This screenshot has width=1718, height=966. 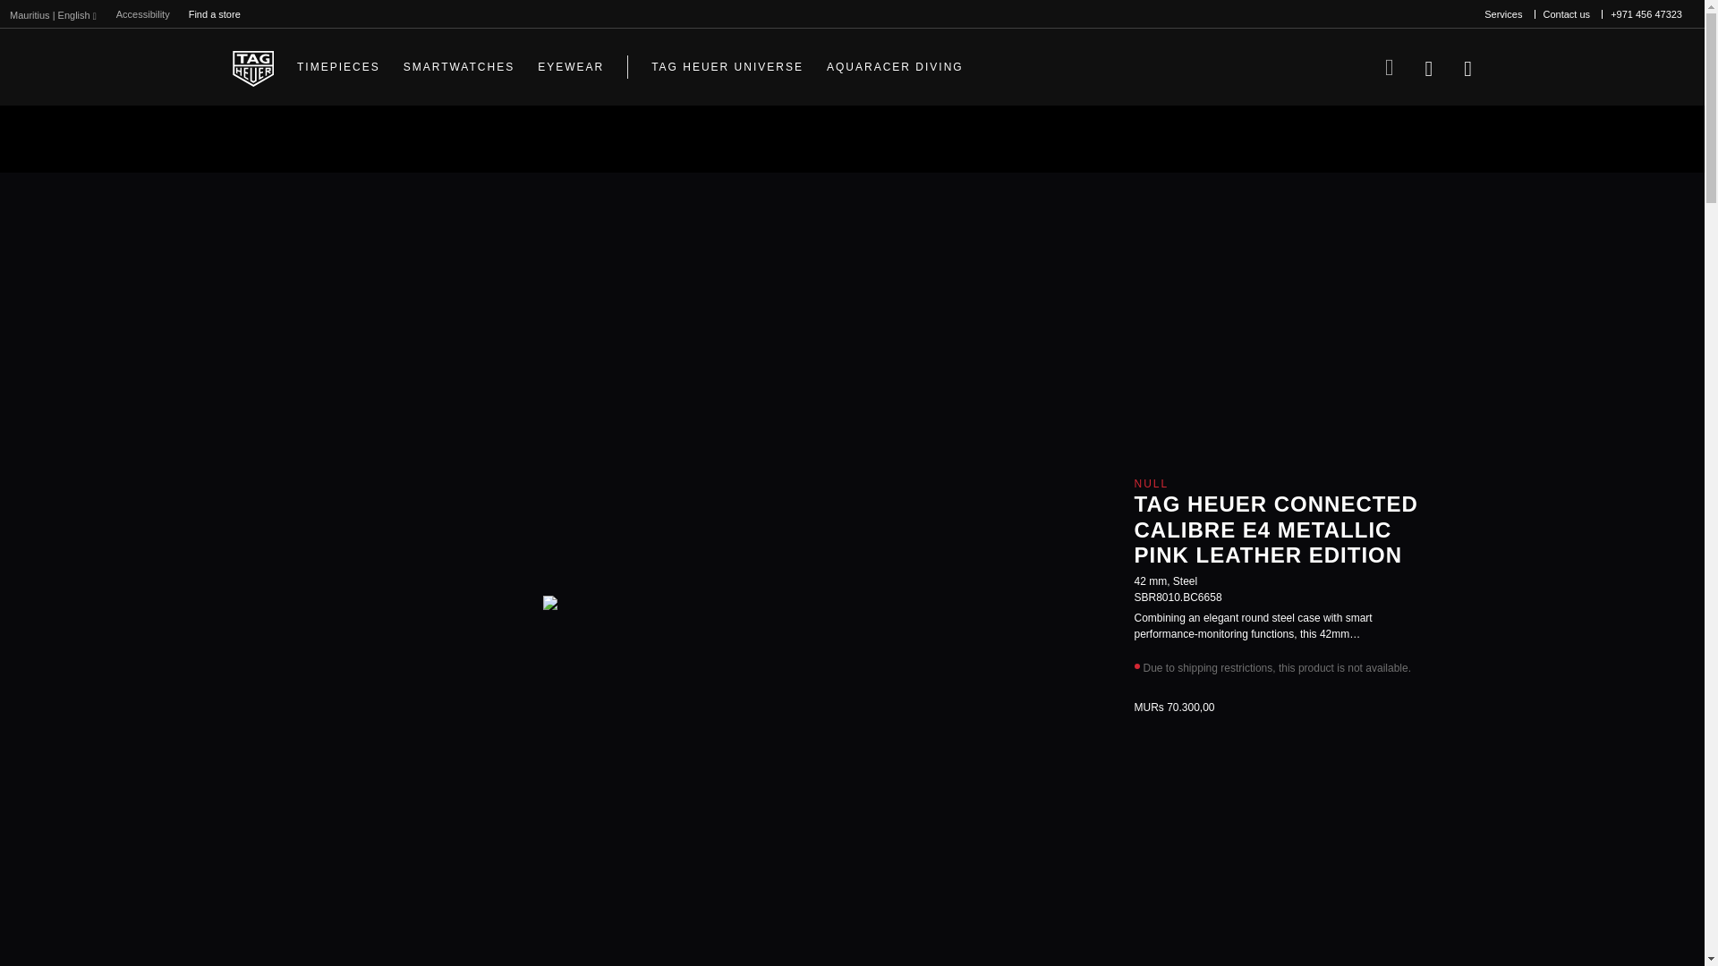 What do you see at coordinates (338, 66) in the screenshot?
I see `TIMEPIECES` at bounding box center [338, 66].